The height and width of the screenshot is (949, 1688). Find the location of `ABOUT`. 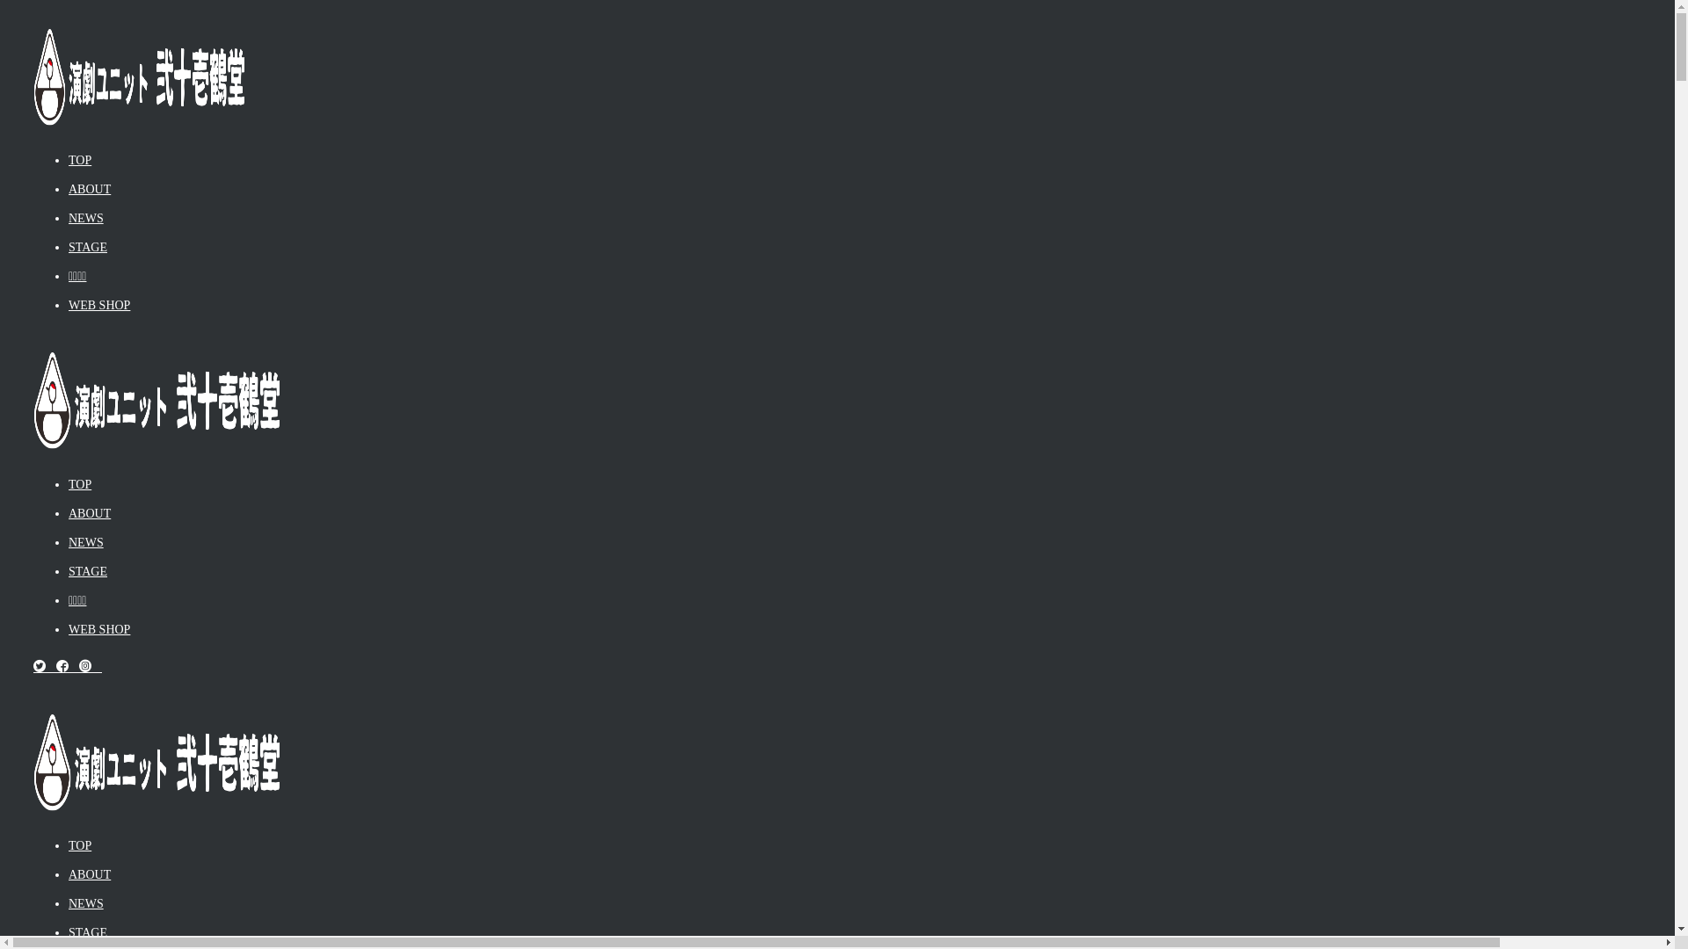

ABOUT is located at coordinates (90, 190).